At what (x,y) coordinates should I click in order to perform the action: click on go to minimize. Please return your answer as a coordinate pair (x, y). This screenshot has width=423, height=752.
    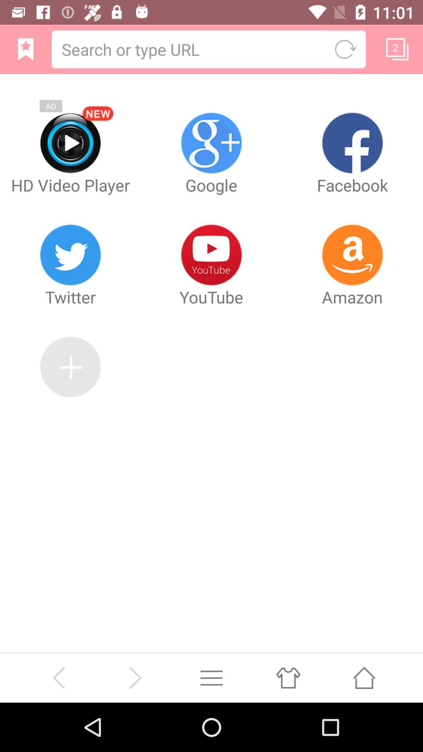
    Looking at the image, I should click on (211, 678).